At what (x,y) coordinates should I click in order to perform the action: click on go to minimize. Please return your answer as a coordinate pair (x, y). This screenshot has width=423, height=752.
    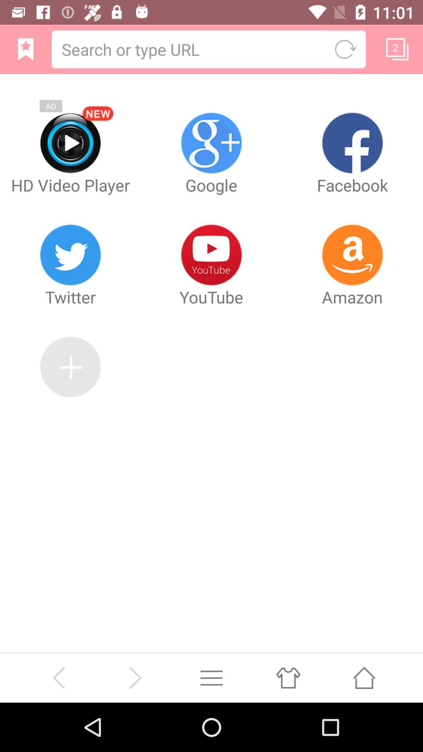
    Looking at the image, I should click on (211, 678).